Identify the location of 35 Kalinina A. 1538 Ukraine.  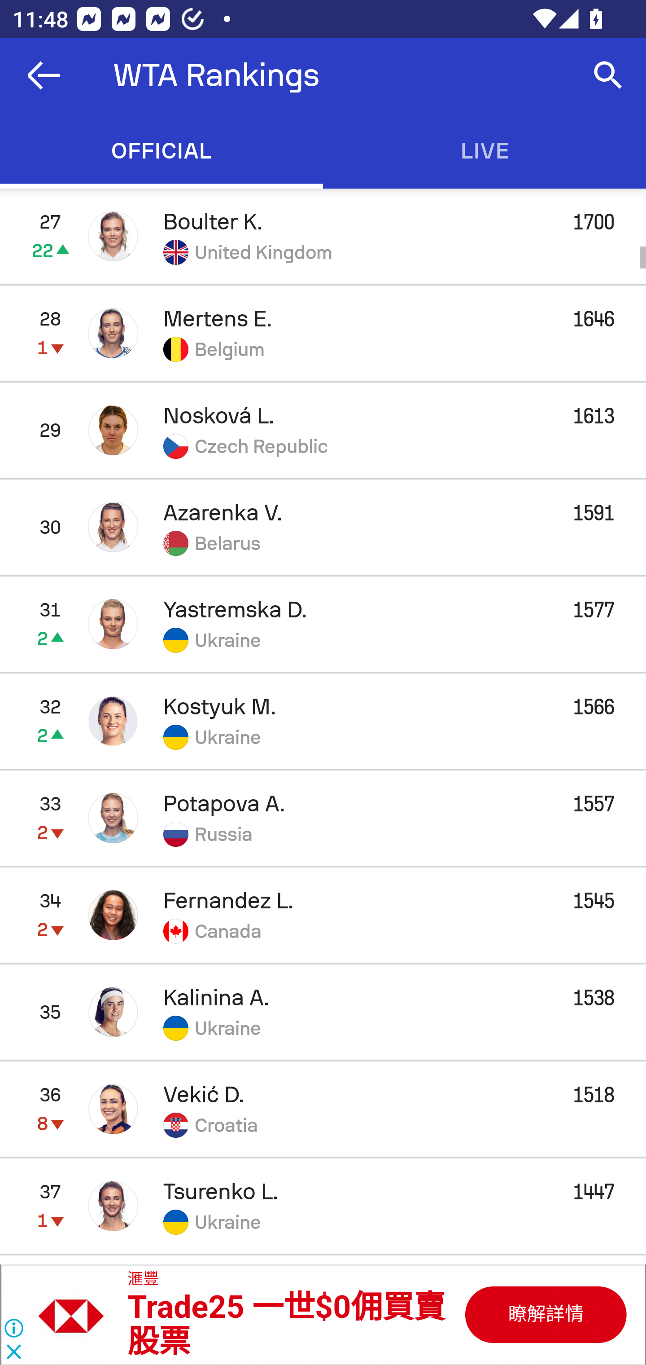
(323, 1012).